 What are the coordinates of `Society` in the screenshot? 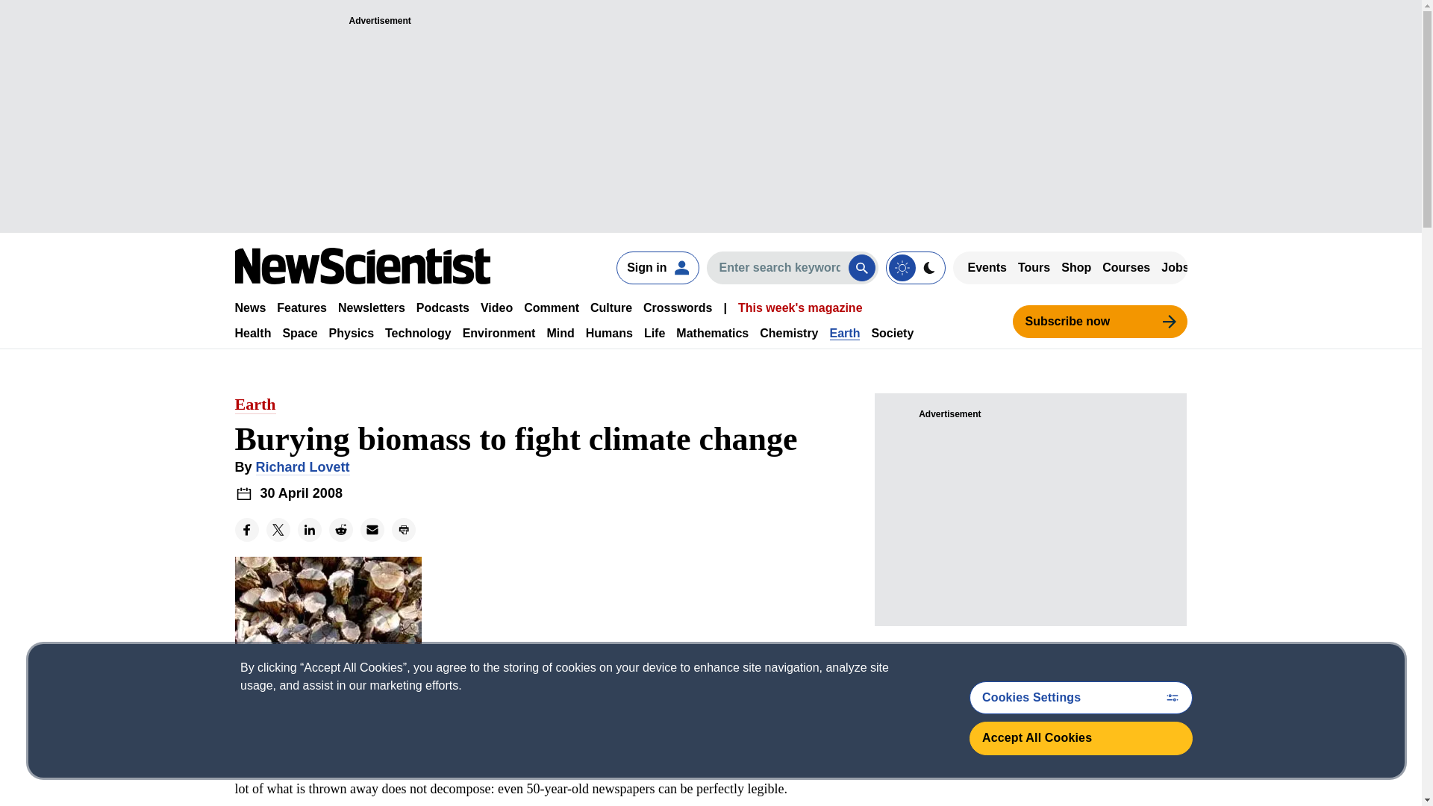 It's located at (893, 333).